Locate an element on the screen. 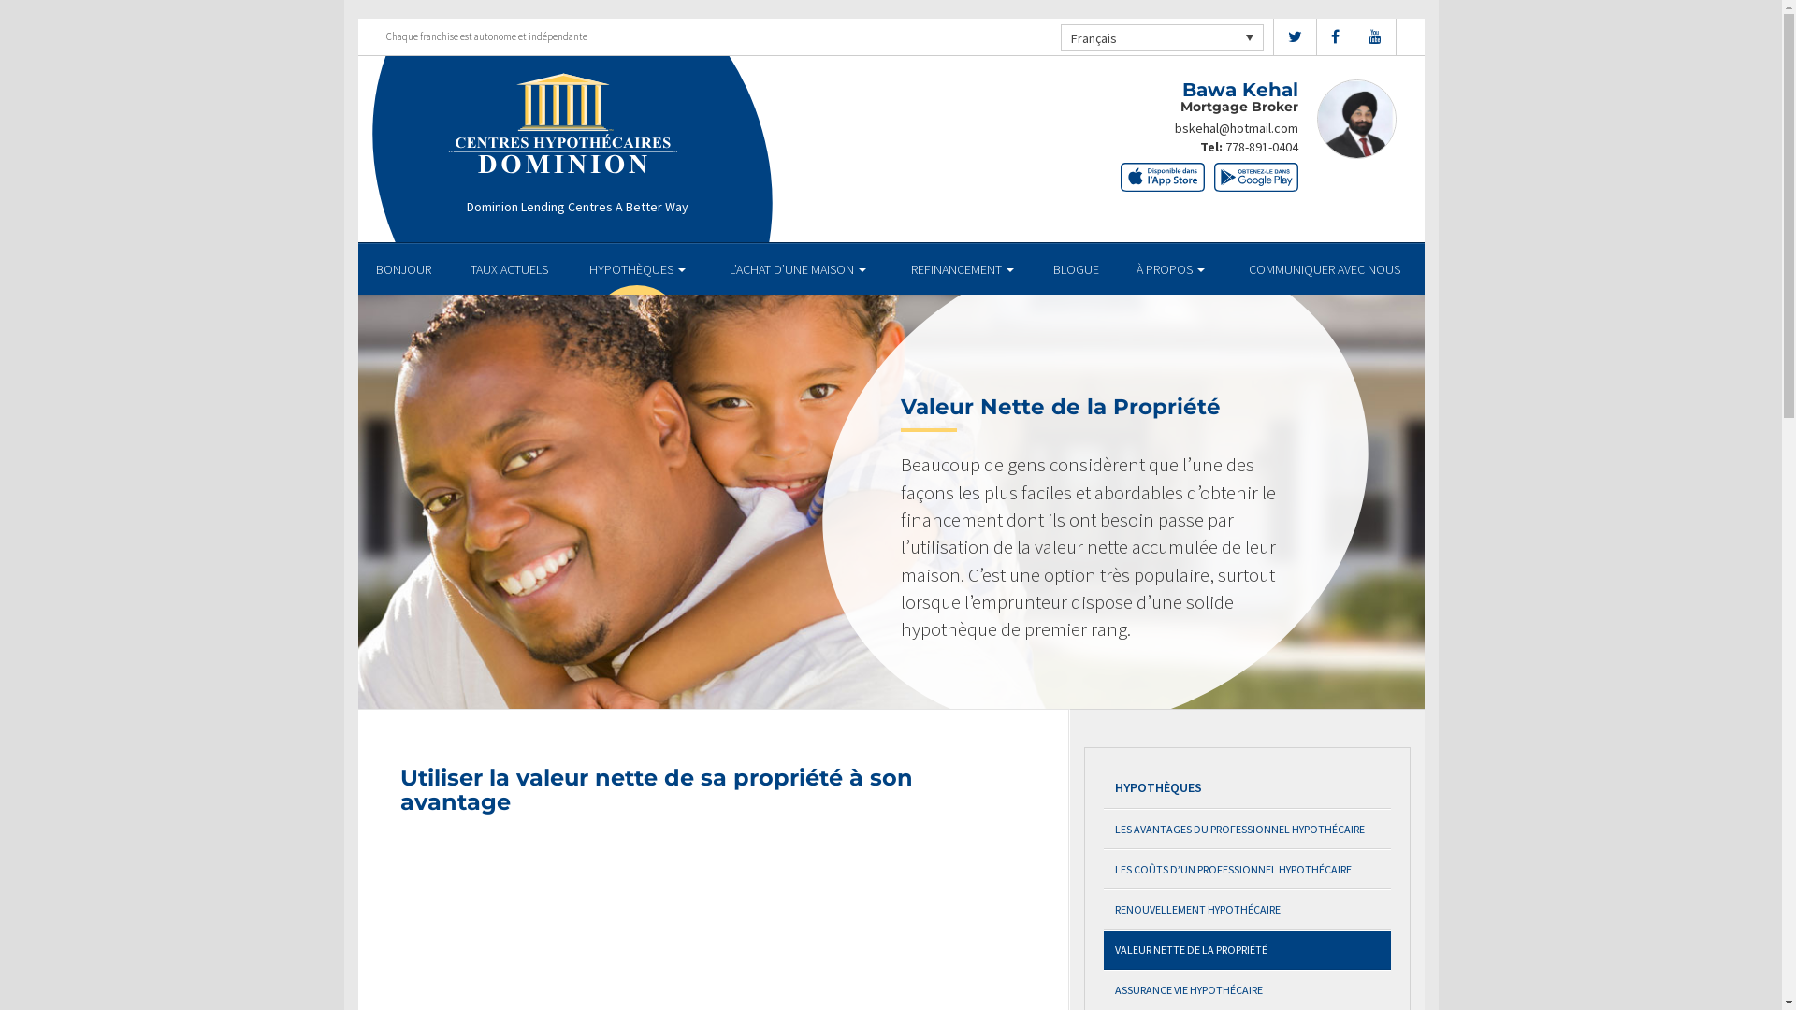  BONJOUR is located at coordinates (404, 269).